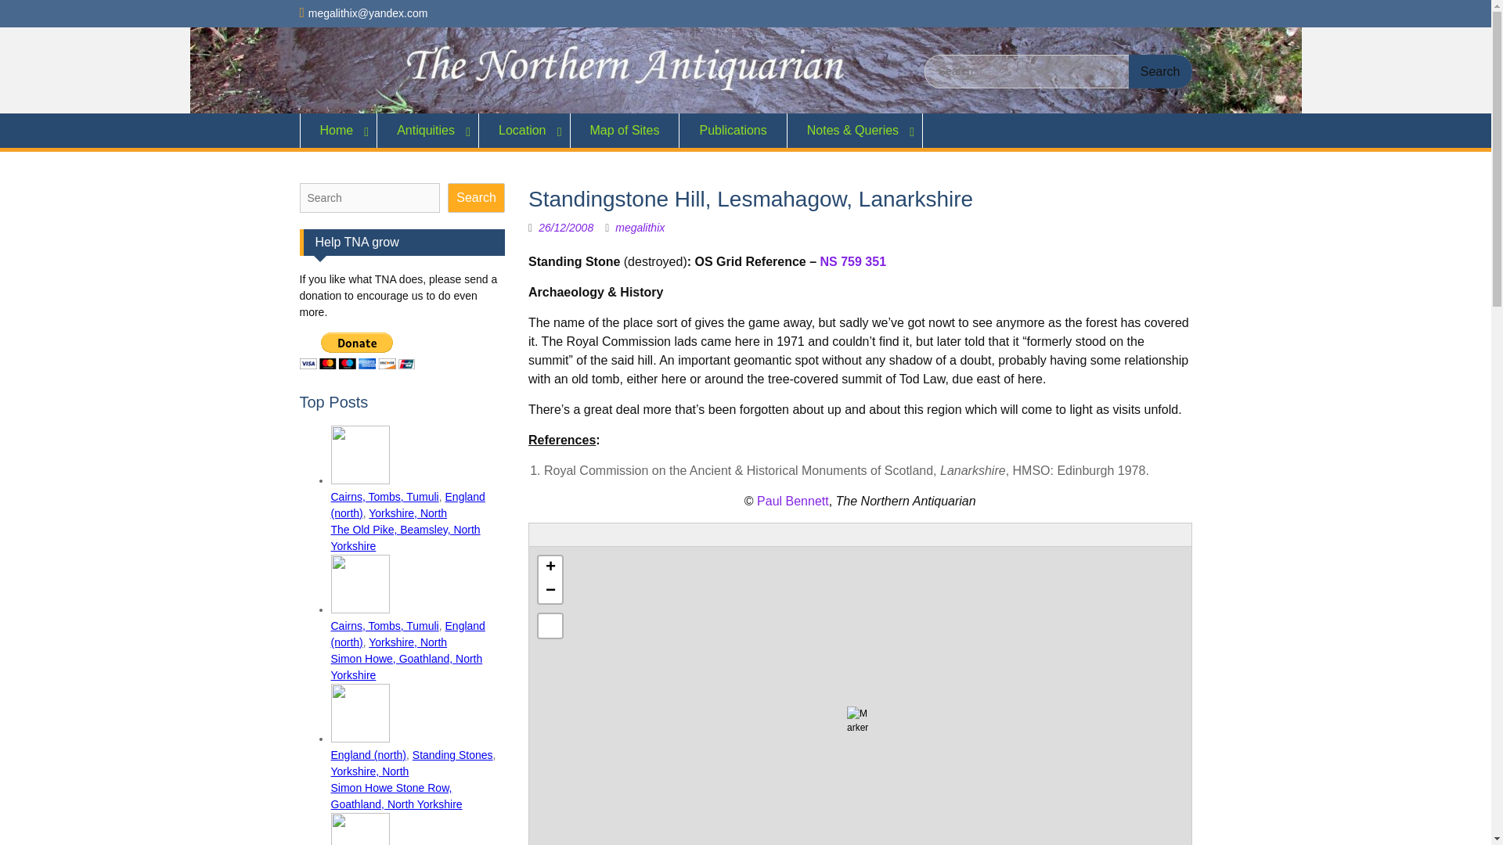 This screenshot has height=845, width=1503. Describe the element at coordinates (524, 130) in the screenshot. I see `Location` at that location.